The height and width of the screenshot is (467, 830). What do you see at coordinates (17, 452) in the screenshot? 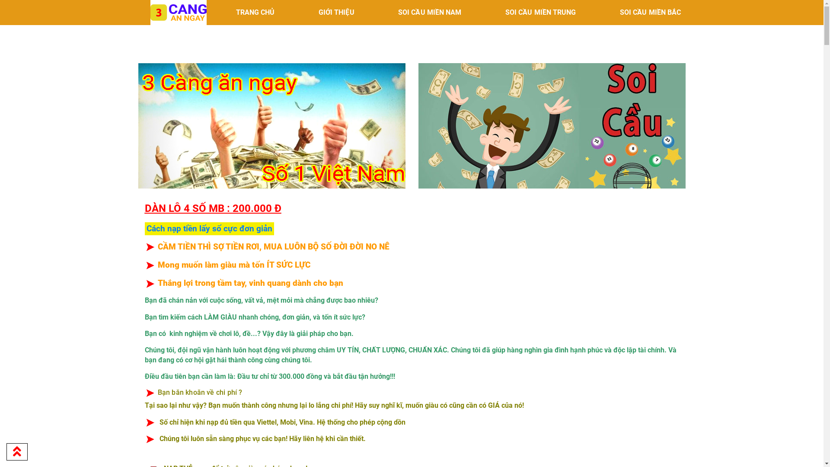
I see `Go to top` at bounding box center [17, 452].